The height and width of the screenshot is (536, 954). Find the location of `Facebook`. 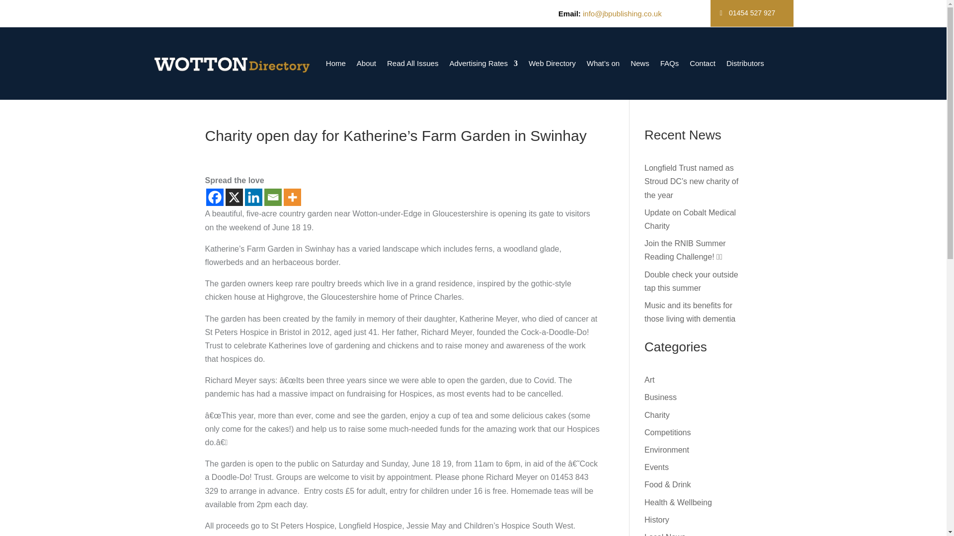

Facebook is located at coordinates (215, 197).